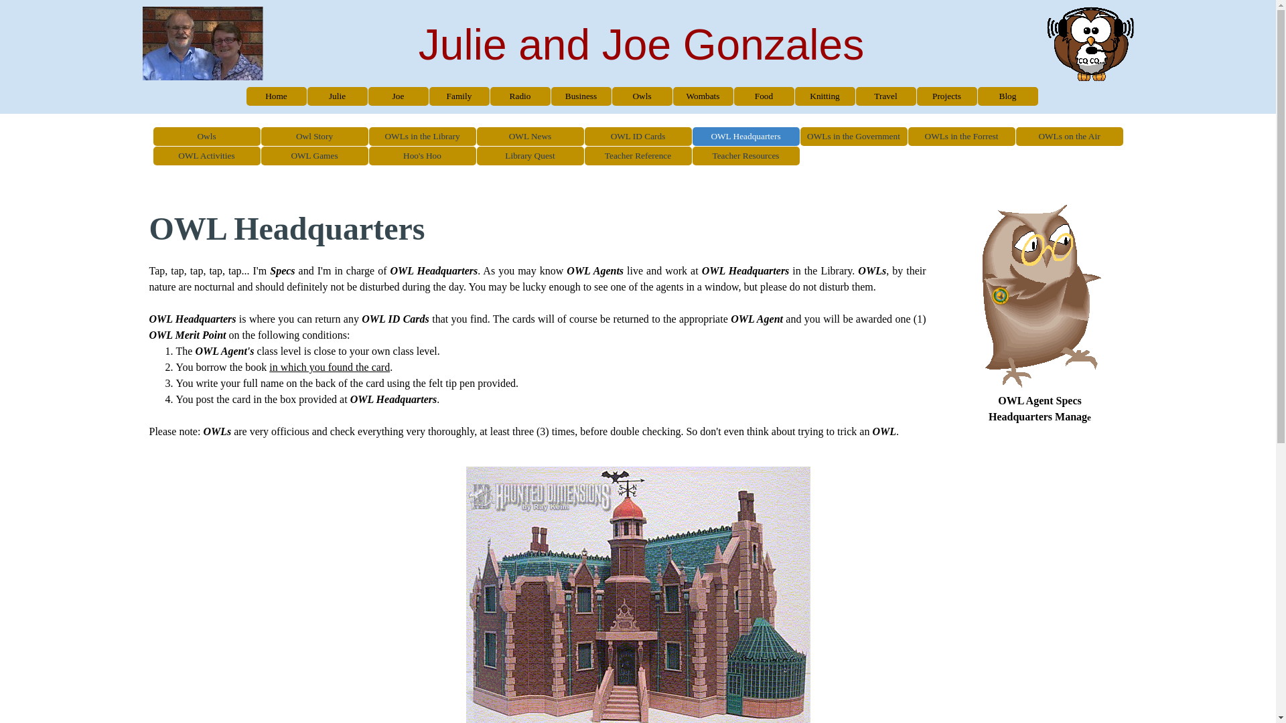  Describe the element at coordinates (581, 96) in the screenshot. I see `Business` at that location.